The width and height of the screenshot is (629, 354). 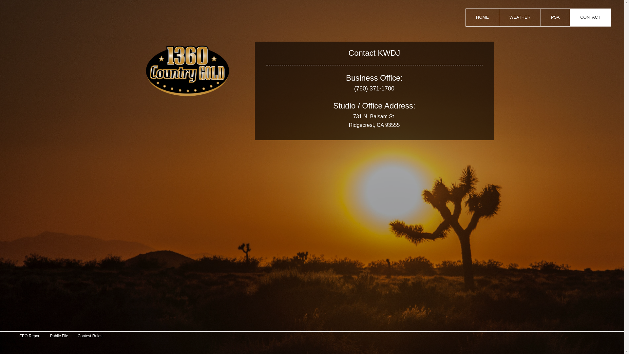 I want to click on CONTACT, so click(x=590, y=18).